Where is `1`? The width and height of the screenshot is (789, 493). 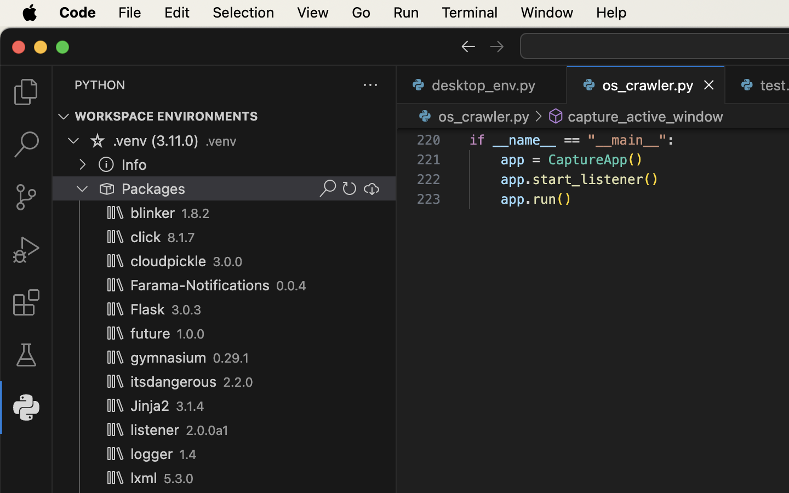
1 is located at coordinates (26, 408).